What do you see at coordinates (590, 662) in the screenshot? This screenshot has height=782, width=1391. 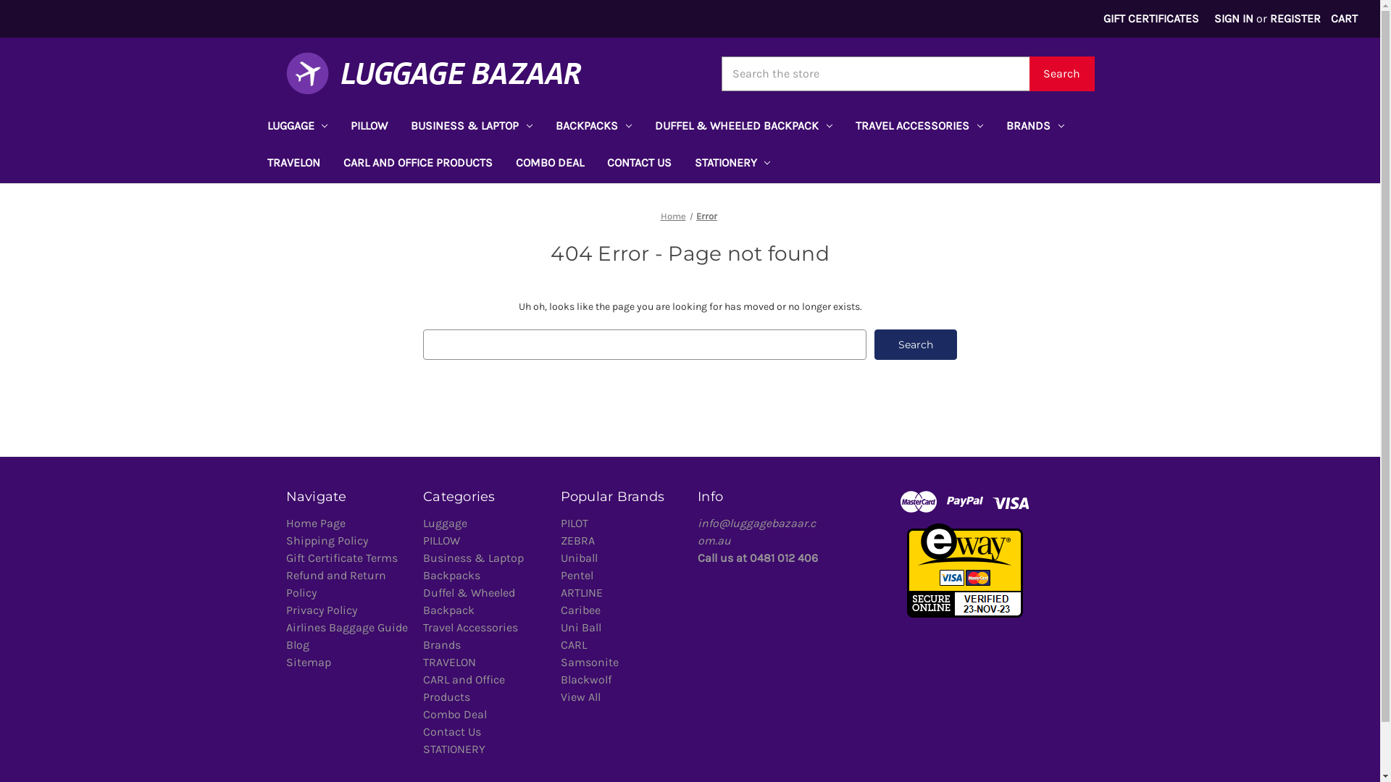 I see `Samsonite` at bounding box center [590, 662].